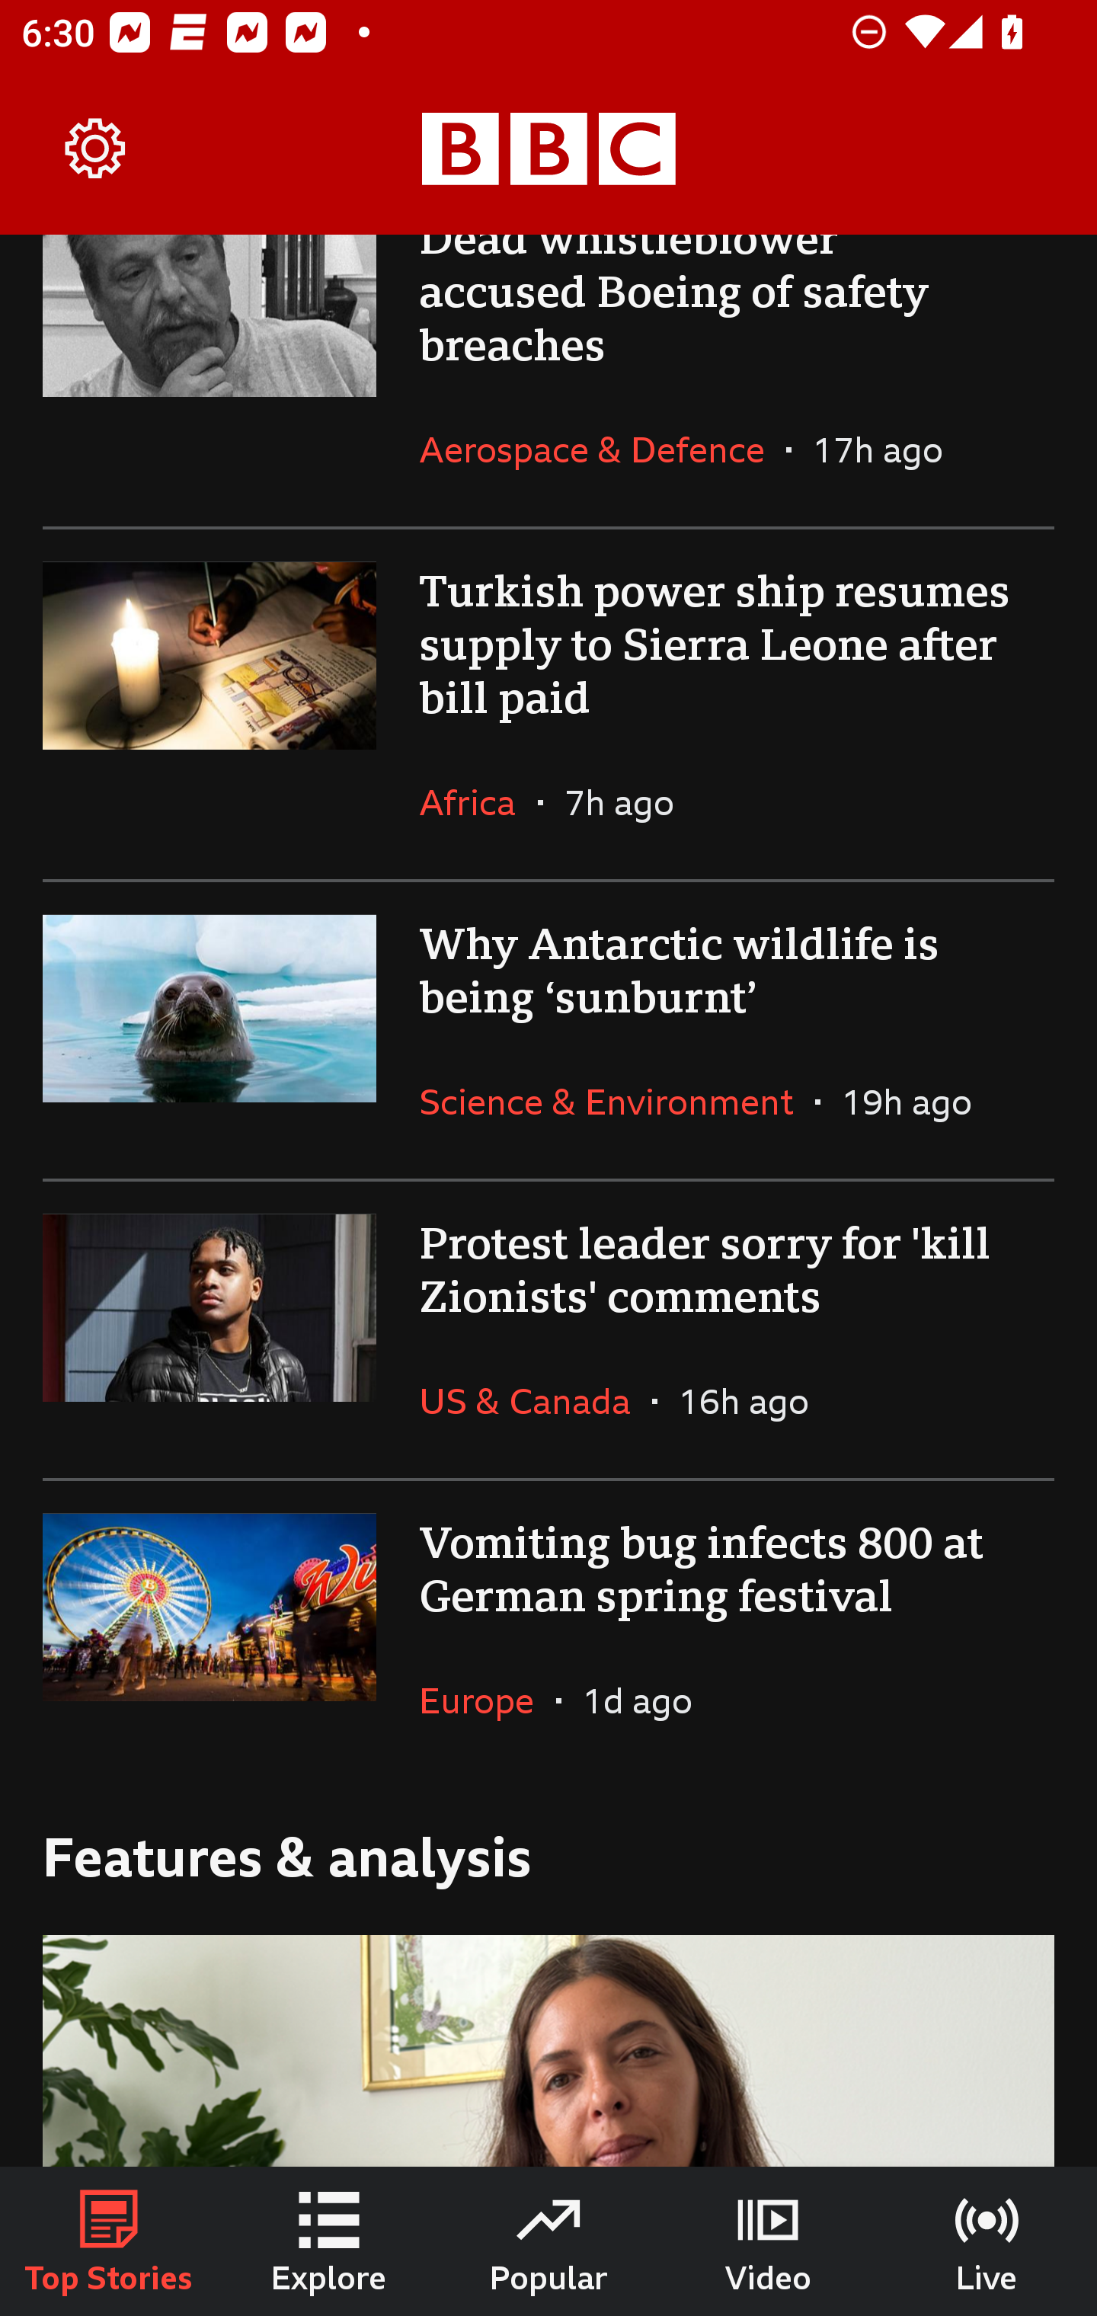 The image size is (1097, 2316). Describe the element at coordinates (329, 2241) in the screenshot. I see `Explore` at that location.